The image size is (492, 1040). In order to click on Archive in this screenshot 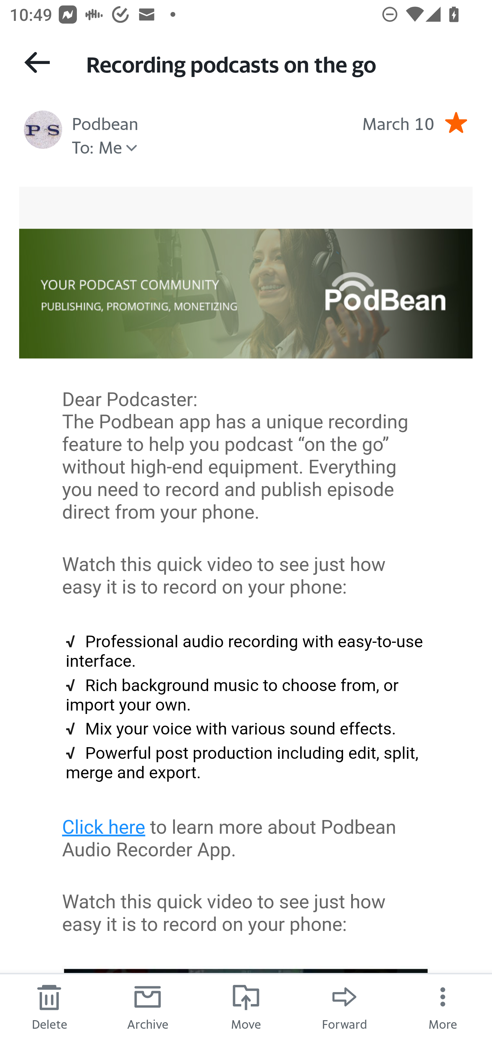, I will do `click(148, 1006)`.